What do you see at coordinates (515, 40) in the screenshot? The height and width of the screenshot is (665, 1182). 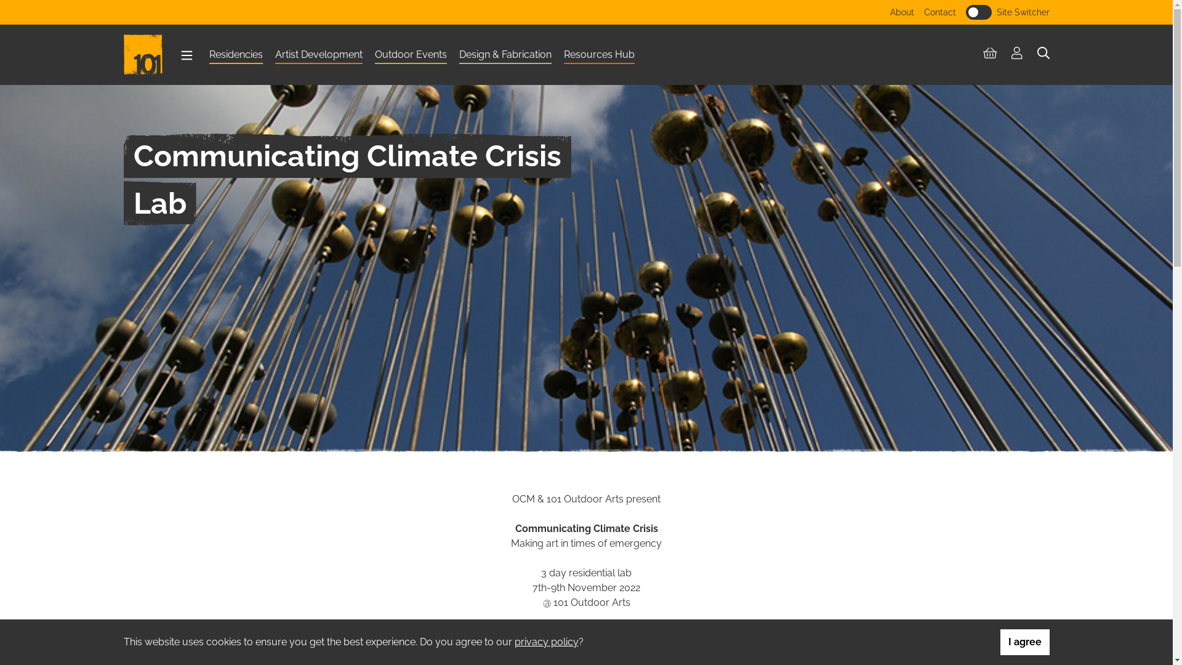 I see `Visit Corn Exchange Newbury website` at bounding box center [515, 40].